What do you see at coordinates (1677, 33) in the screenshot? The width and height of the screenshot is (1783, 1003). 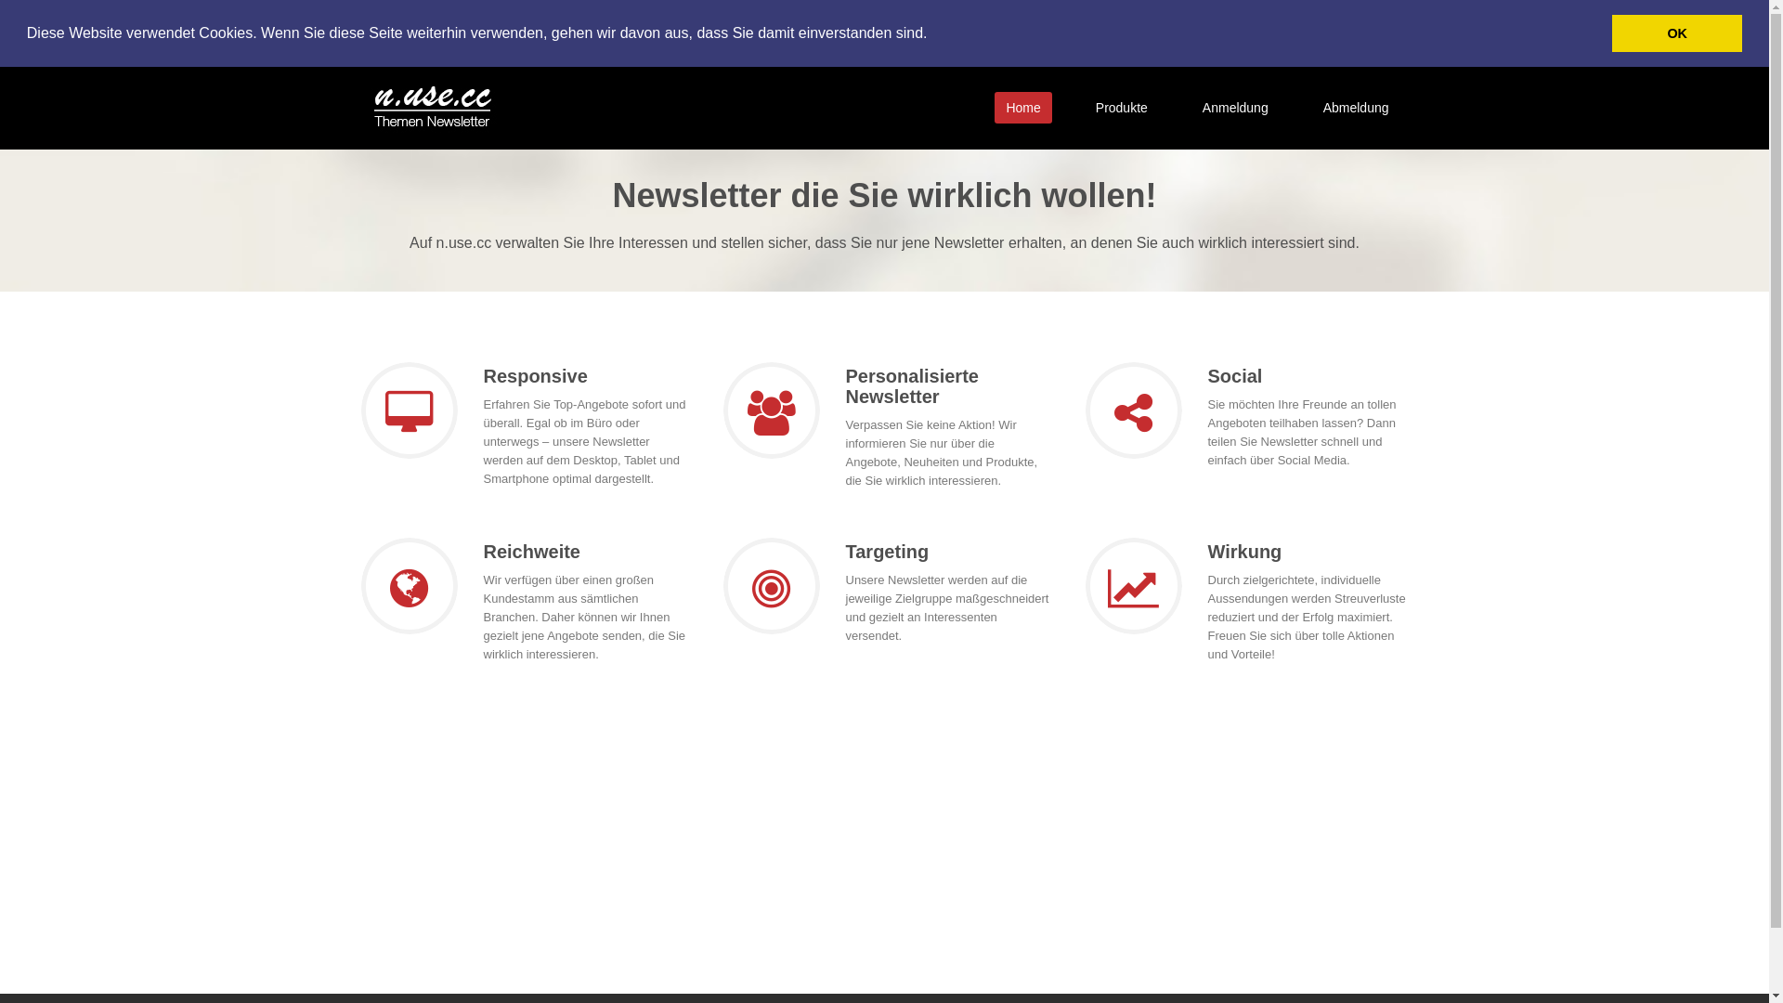 I see `OK` at bounding box center [1677, 33].